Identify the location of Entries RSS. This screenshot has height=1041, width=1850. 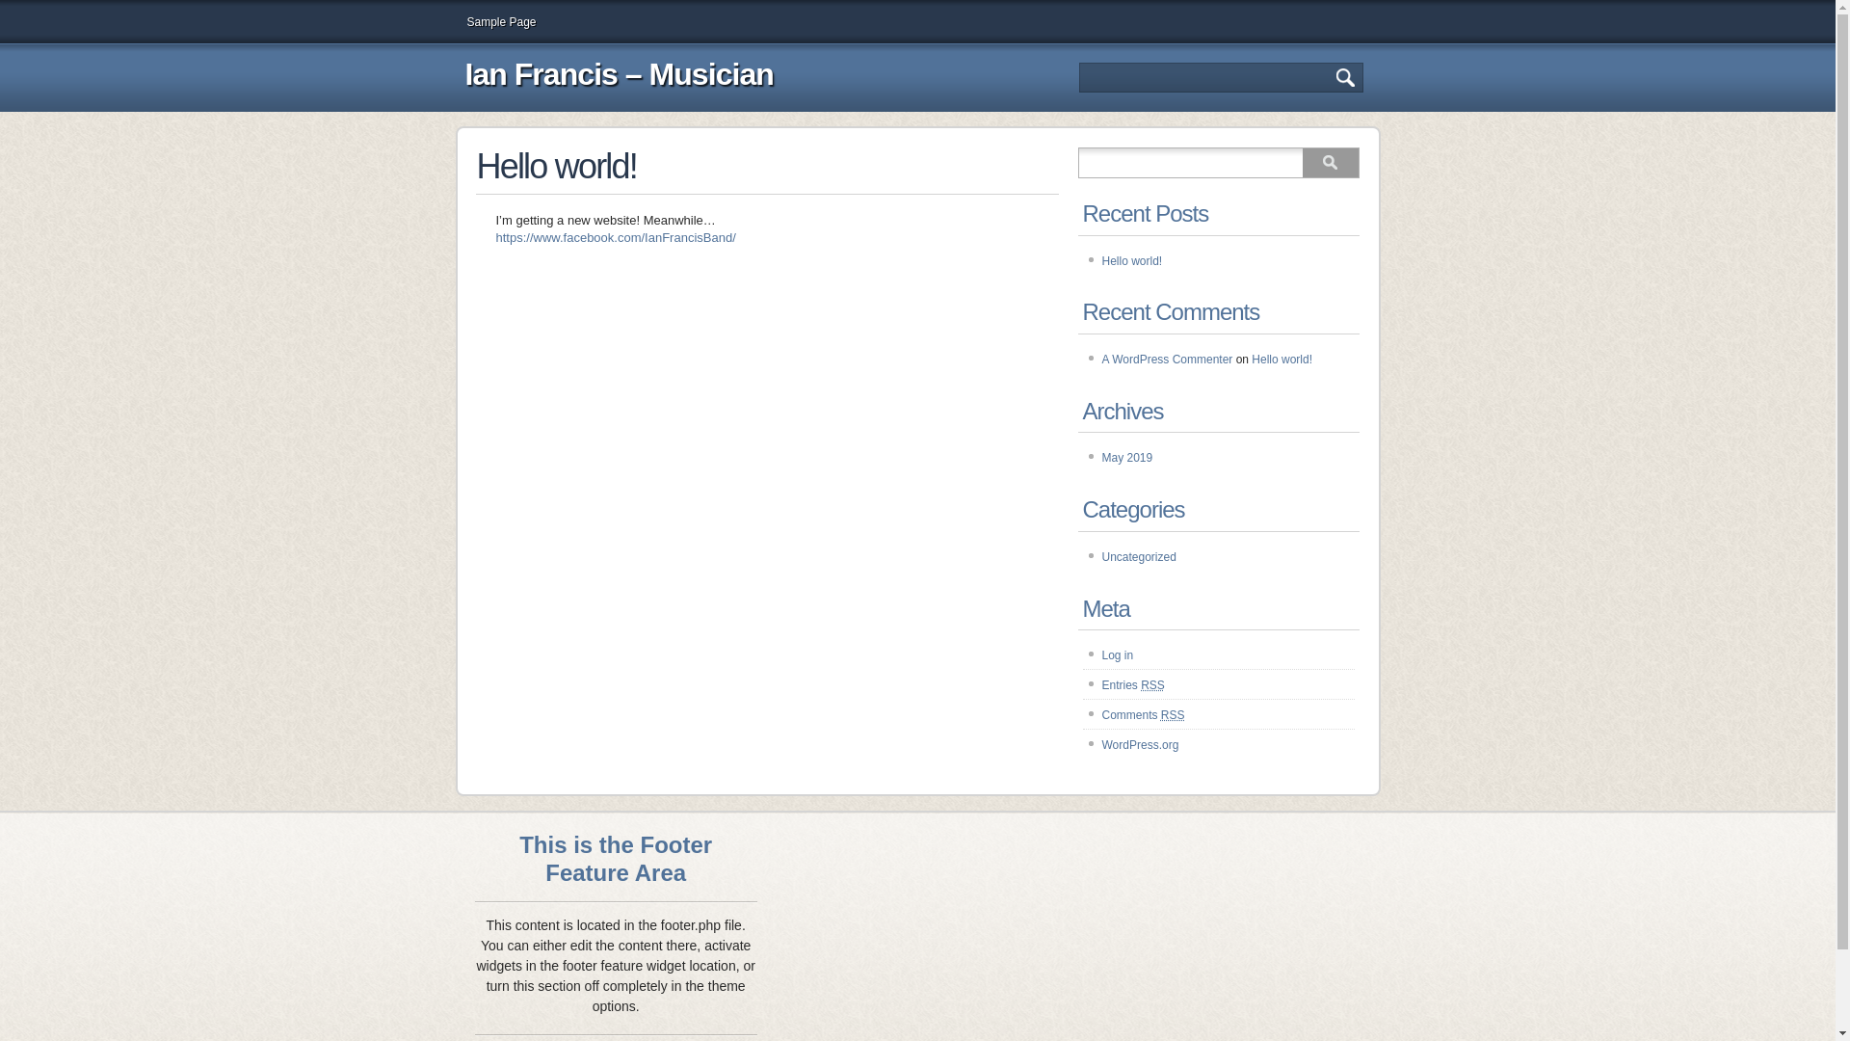
(1133, 685).